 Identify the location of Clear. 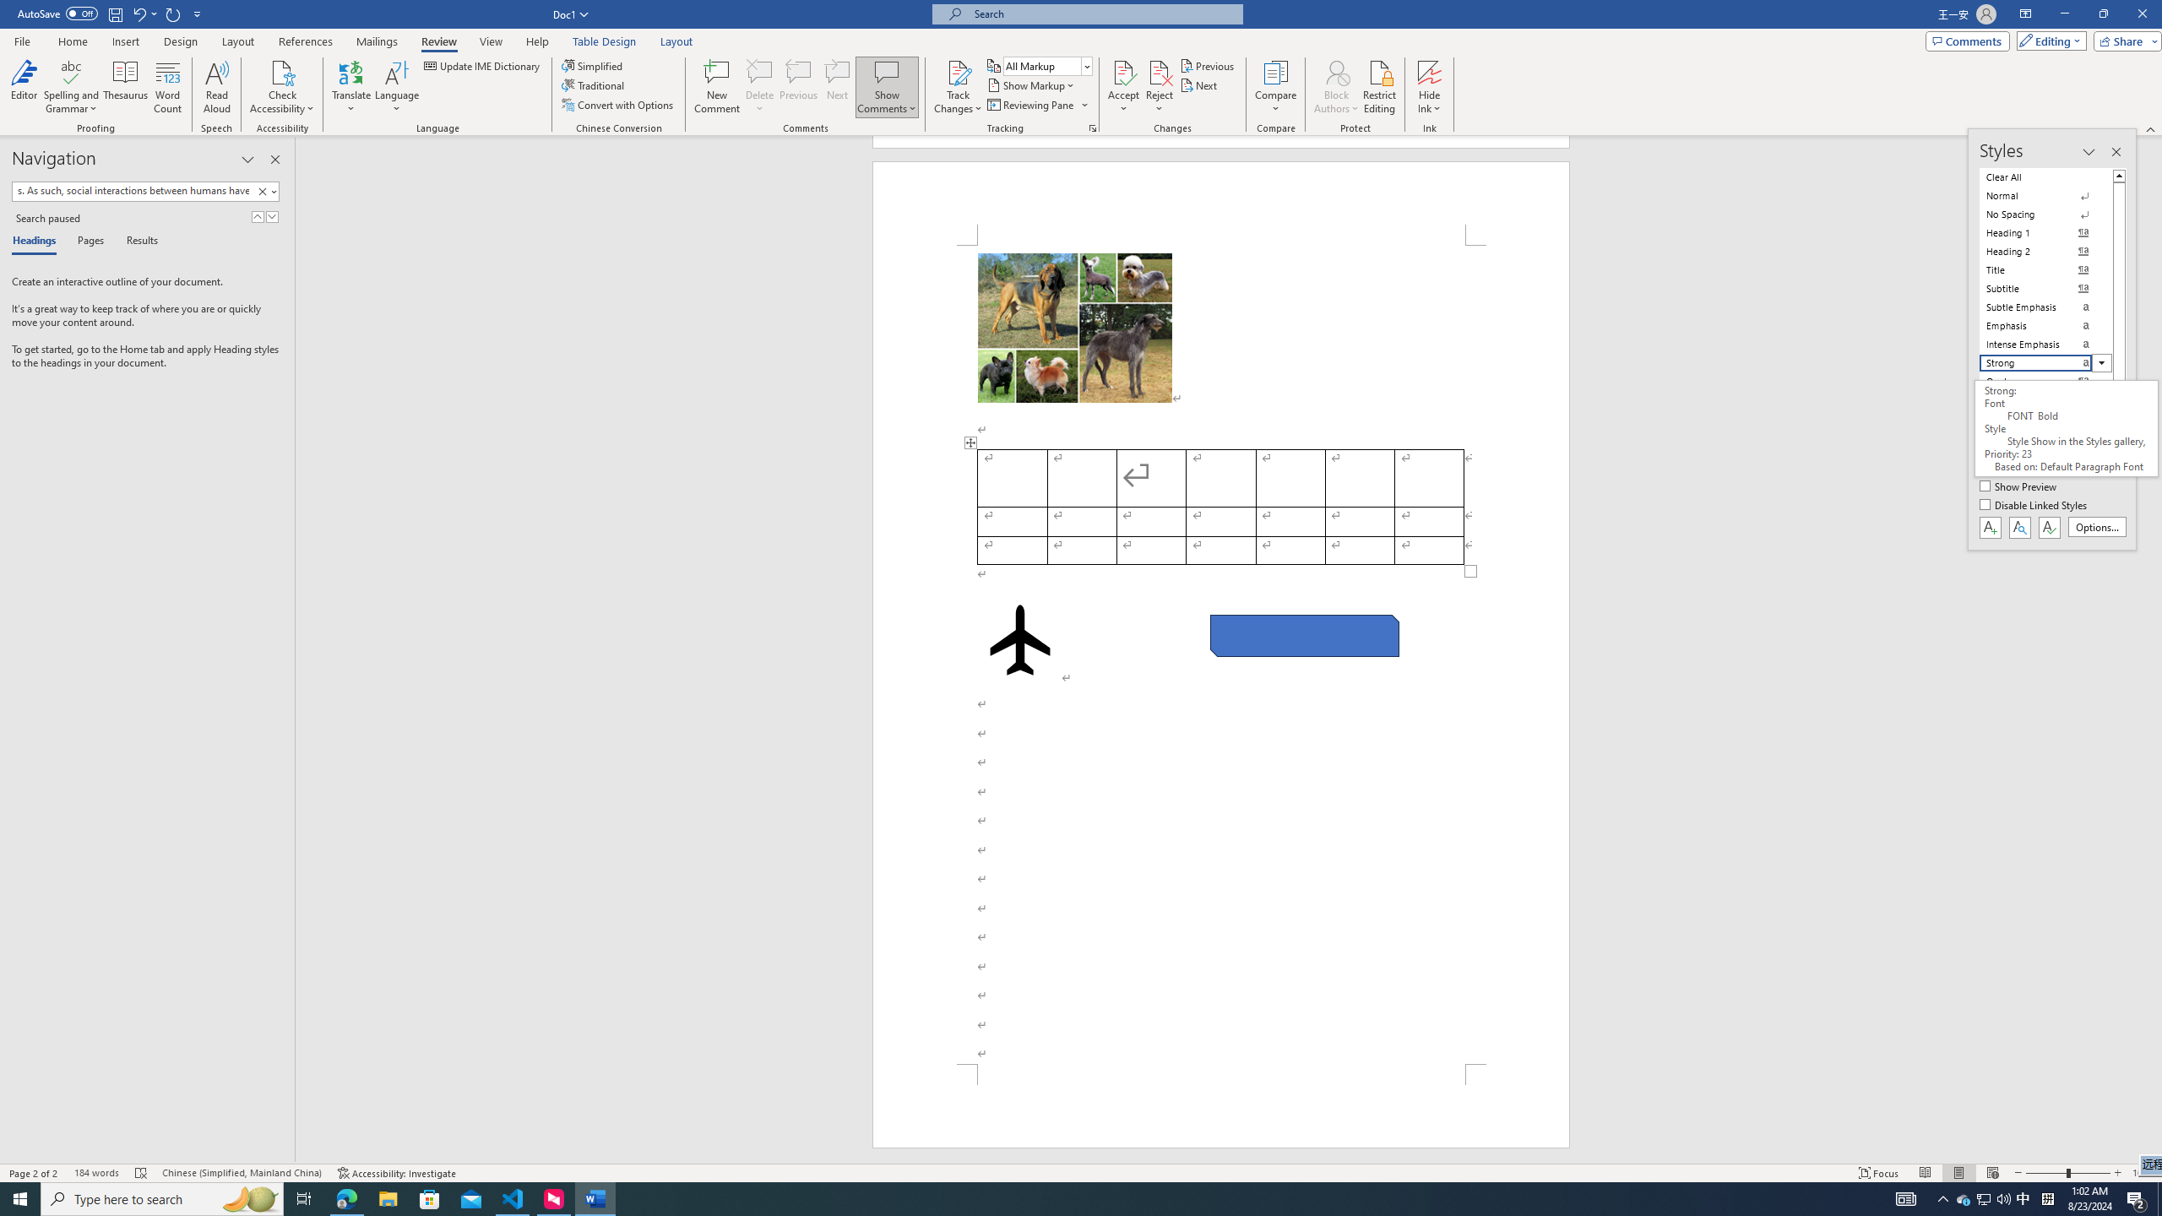
(262, 191).